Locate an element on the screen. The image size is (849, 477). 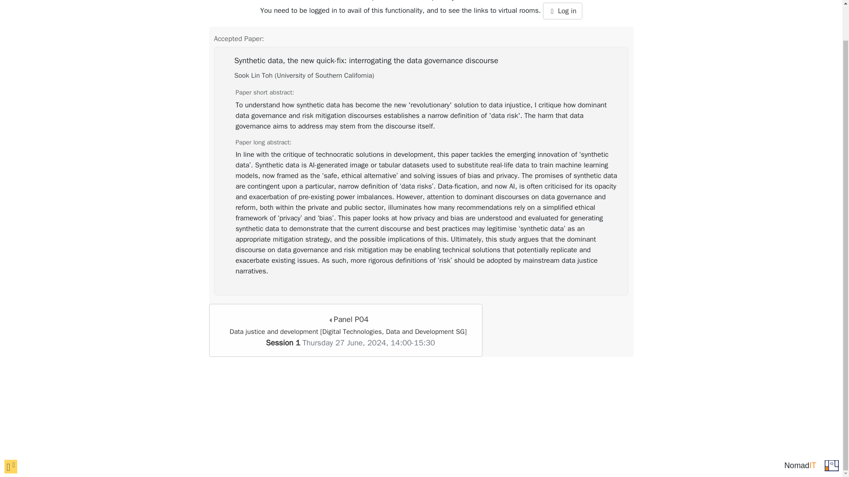
NomadIT is located at coordinates (800, 428).